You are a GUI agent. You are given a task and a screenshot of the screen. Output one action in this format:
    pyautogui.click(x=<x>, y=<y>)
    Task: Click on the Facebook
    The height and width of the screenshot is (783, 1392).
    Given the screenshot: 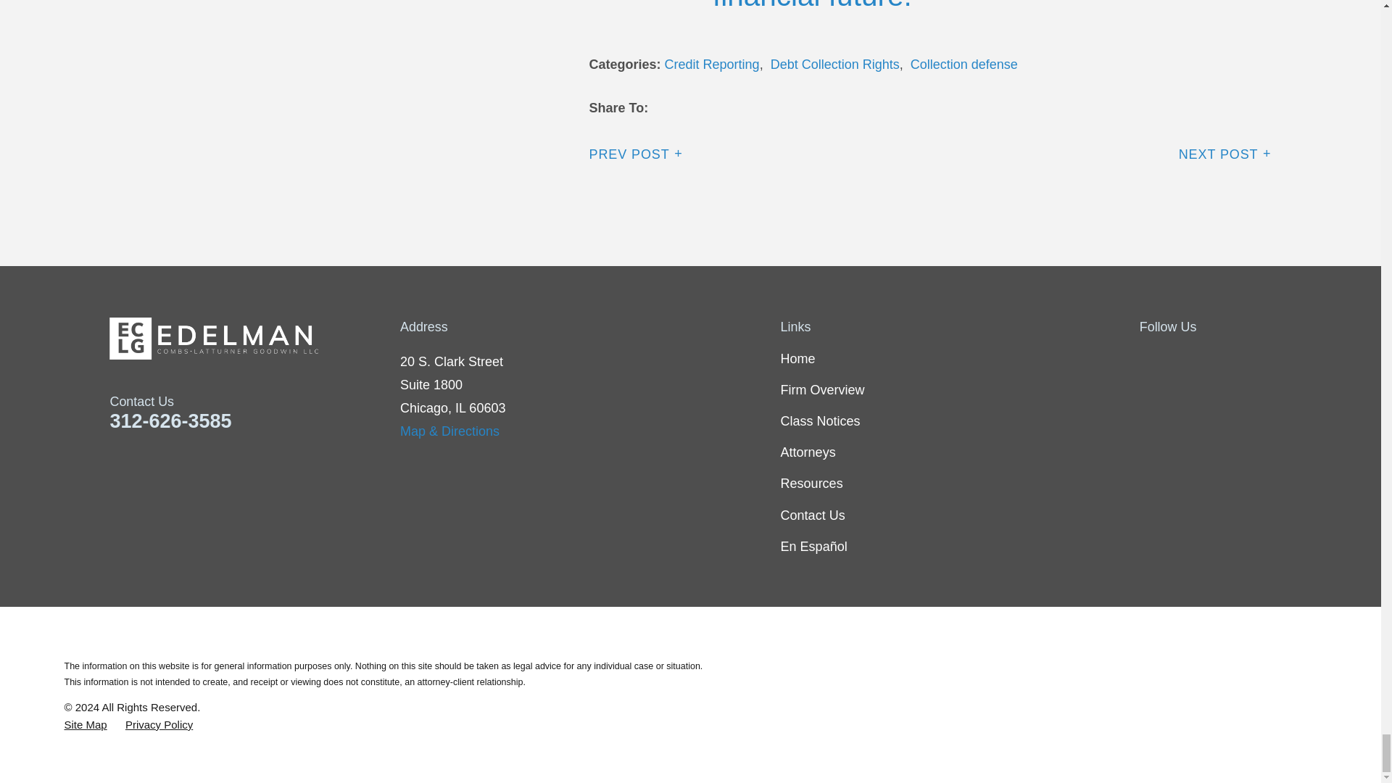 What is the action you would take?
    pyautogui.click(x=1148, y=358)
    